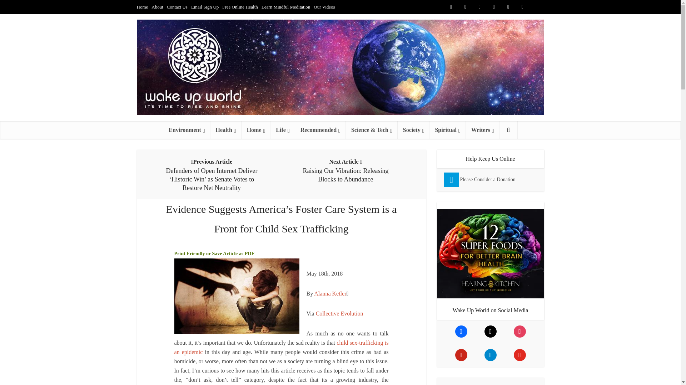  I want to click on About, so click(157, 7).